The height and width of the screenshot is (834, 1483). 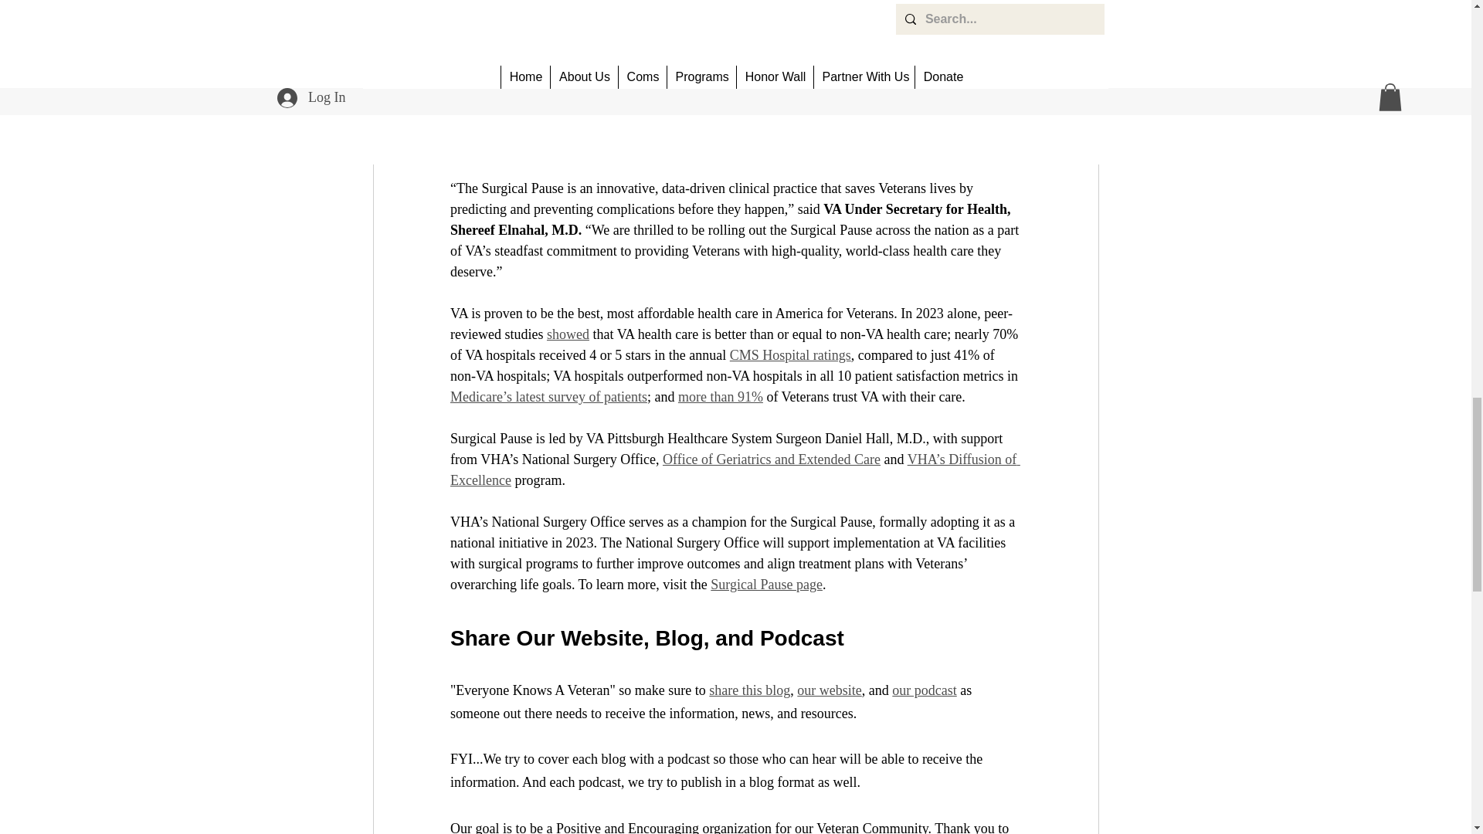 What do you see at coordinates (789, 355) in the screenshot?
I see `CMS Hospital ratings` at bounding box center [789, 355].